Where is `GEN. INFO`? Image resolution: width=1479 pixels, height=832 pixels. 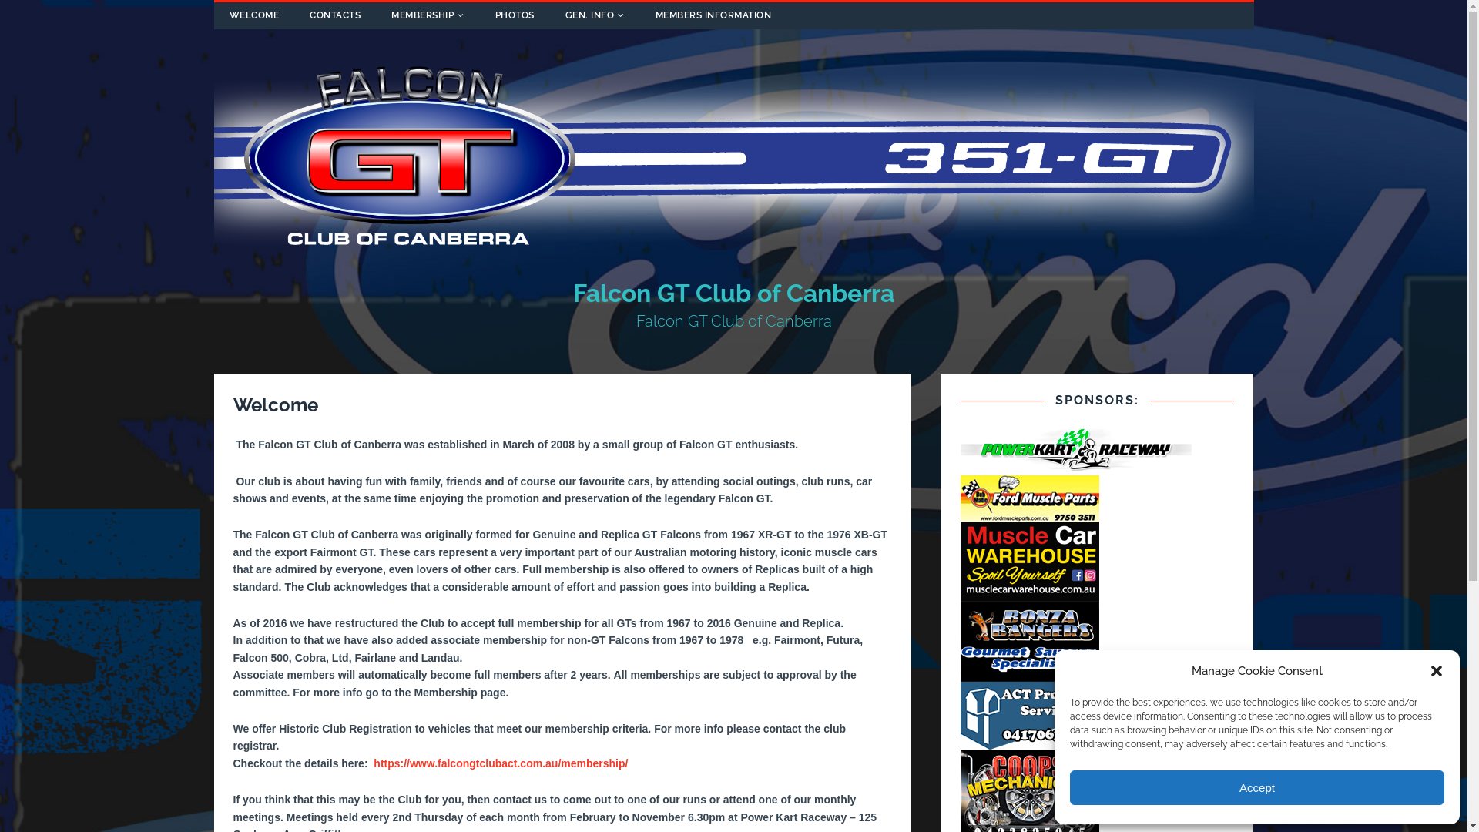 GEN. INFO is located at coordinates (595, 15).